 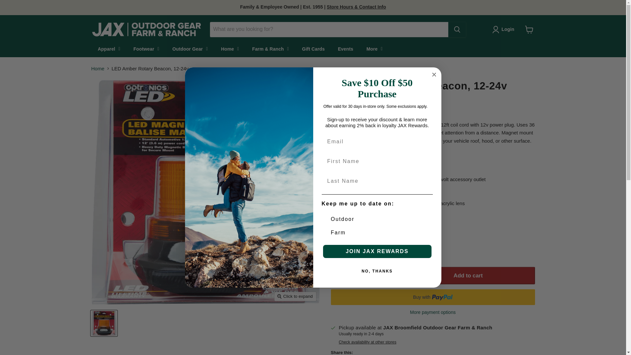 What do you see at coordinates (504, 29) in the screenshot?
I see `Login` at bounding box center [504, 29].